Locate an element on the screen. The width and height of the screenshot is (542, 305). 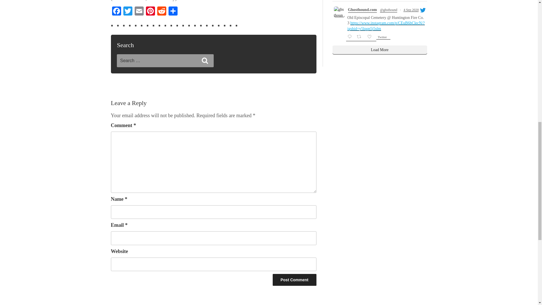
Facebook is located at coordinates (116, 12).